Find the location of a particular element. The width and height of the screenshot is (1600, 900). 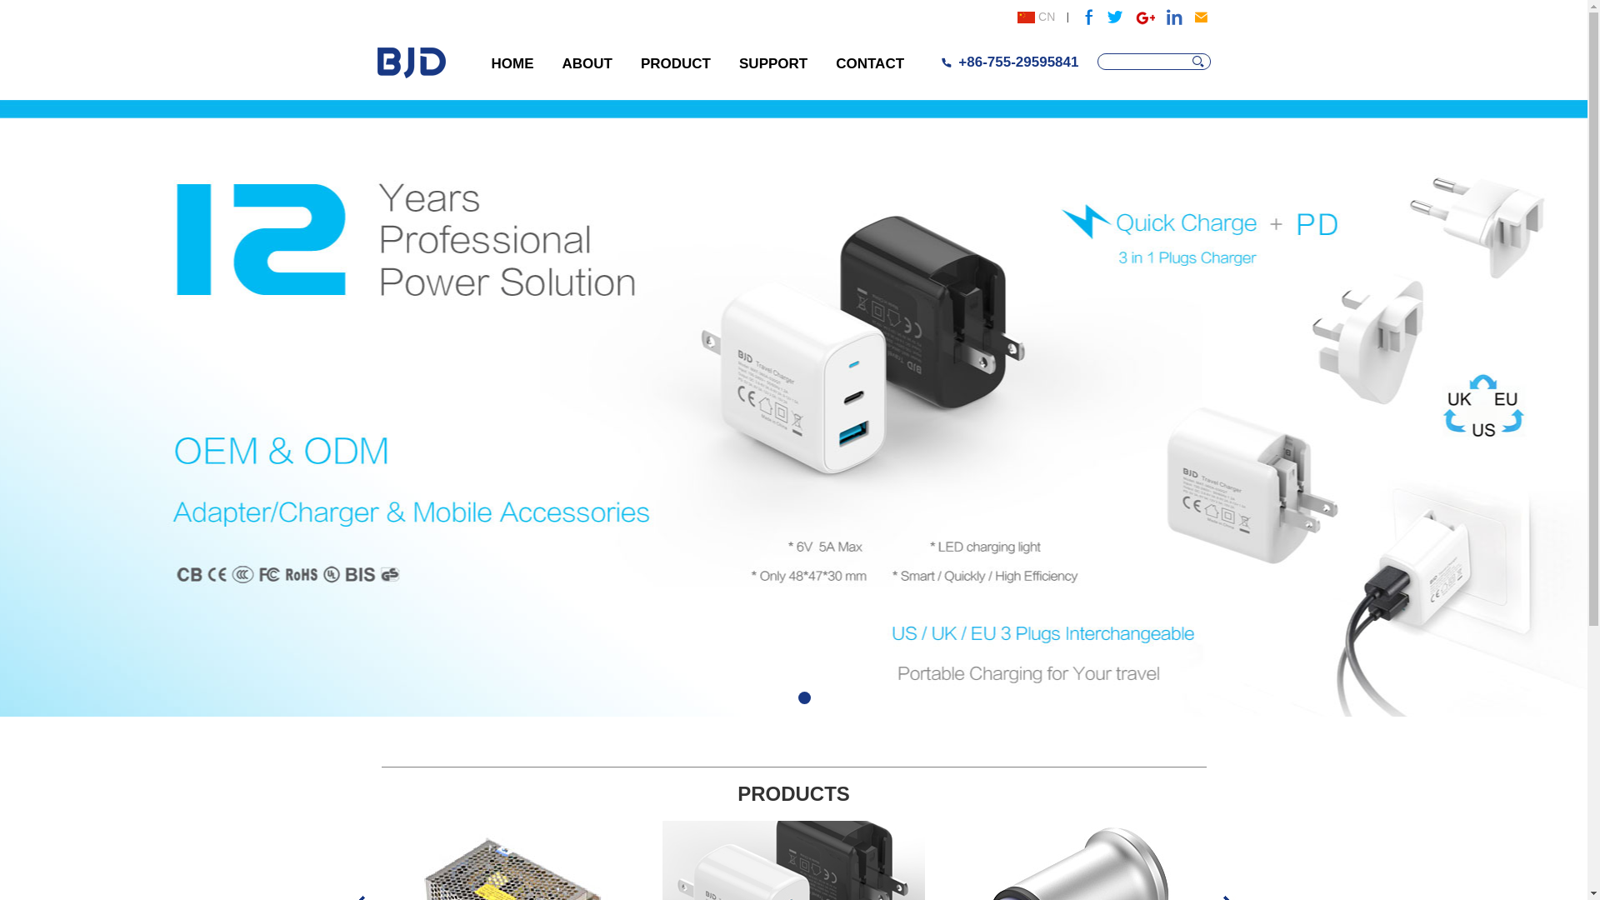

HOME is located at coordinates (512, 64).